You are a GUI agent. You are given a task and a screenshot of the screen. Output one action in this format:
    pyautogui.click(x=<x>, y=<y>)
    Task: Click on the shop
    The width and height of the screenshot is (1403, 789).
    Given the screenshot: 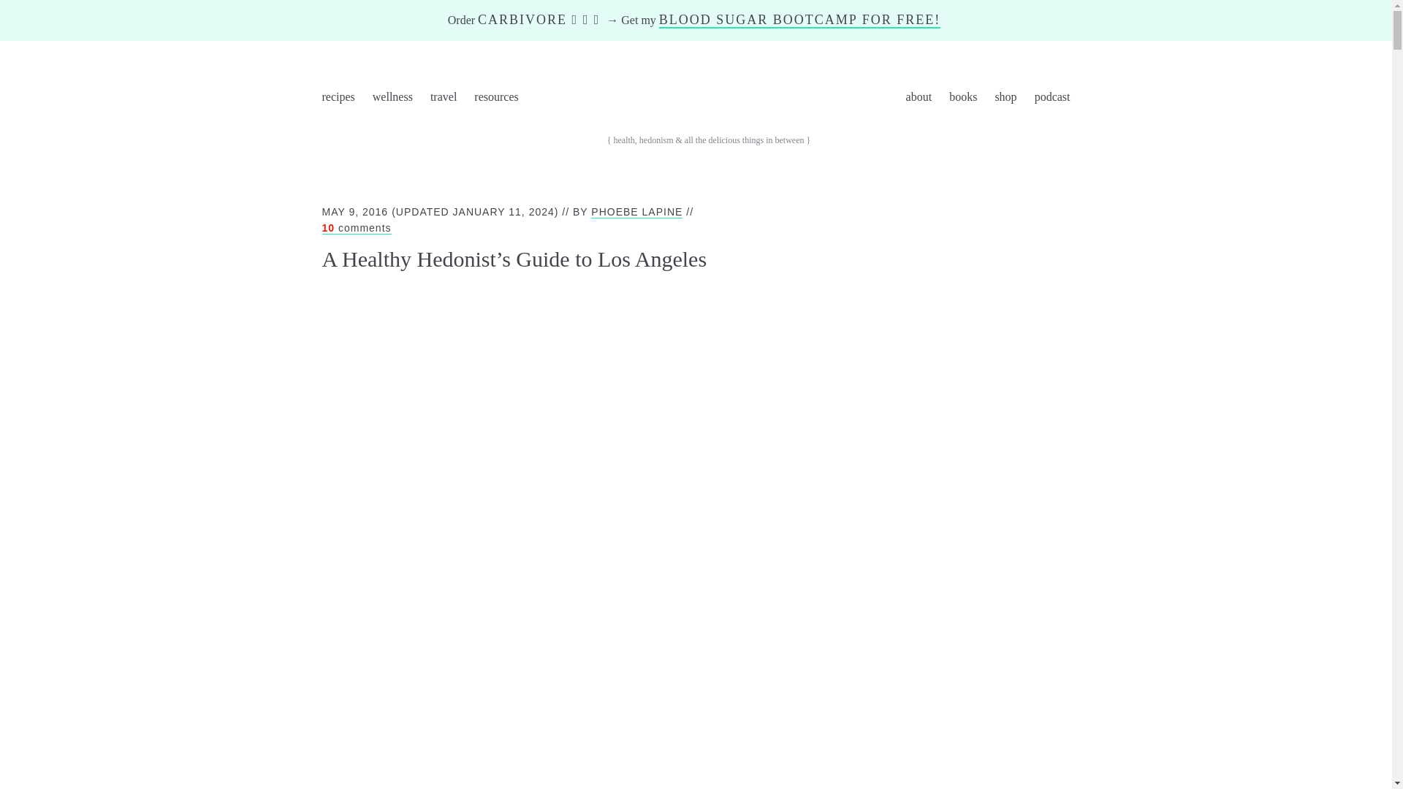 What is the action you would take?
    pyautogui.click(x=1005, y=99)
    